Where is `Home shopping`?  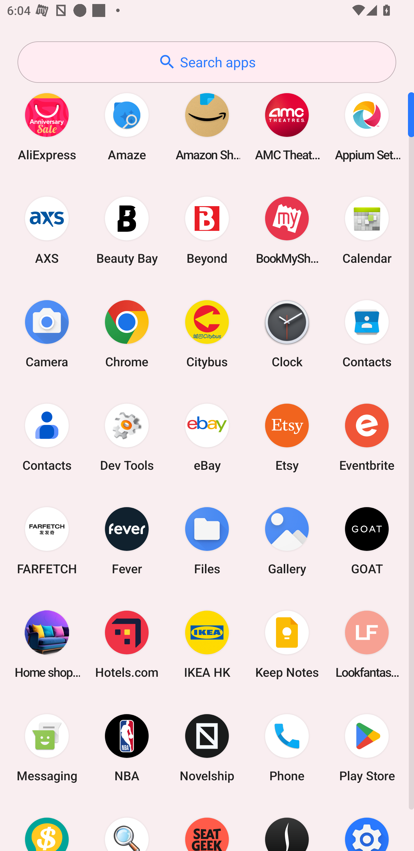 Home shopping is located at coordinates (47, 644).